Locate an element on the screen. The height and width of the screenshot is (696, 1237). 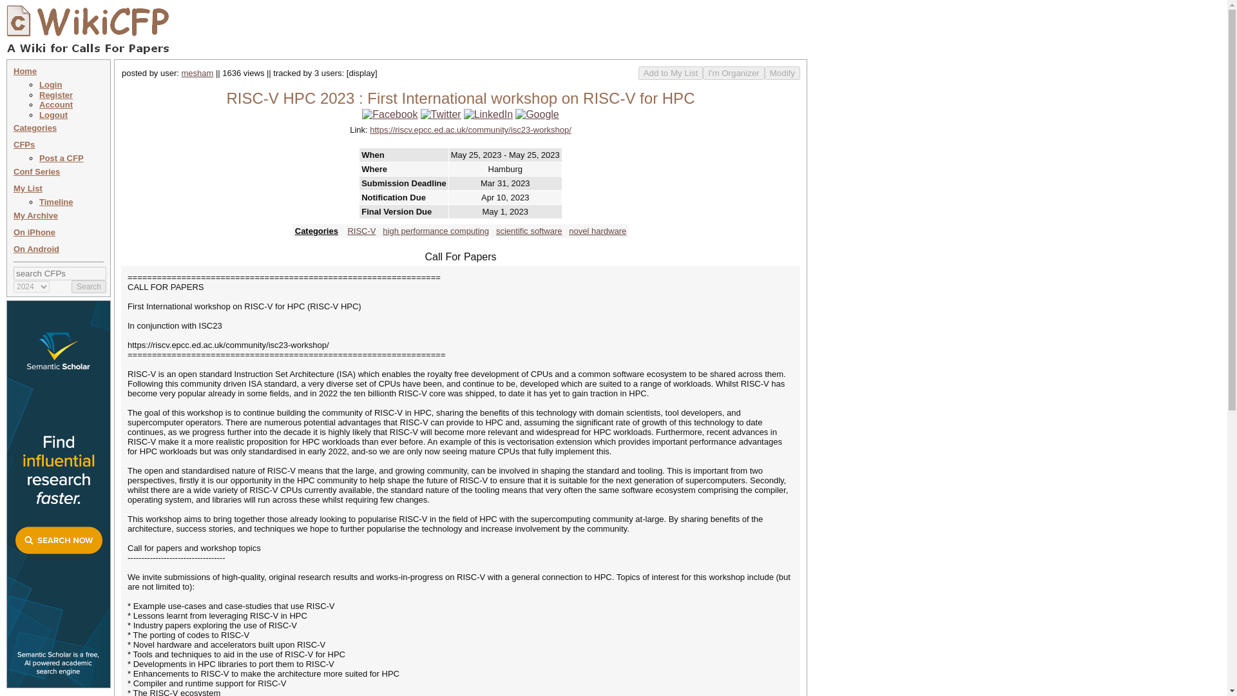
Conf Series is located at coordinates (36, 171).